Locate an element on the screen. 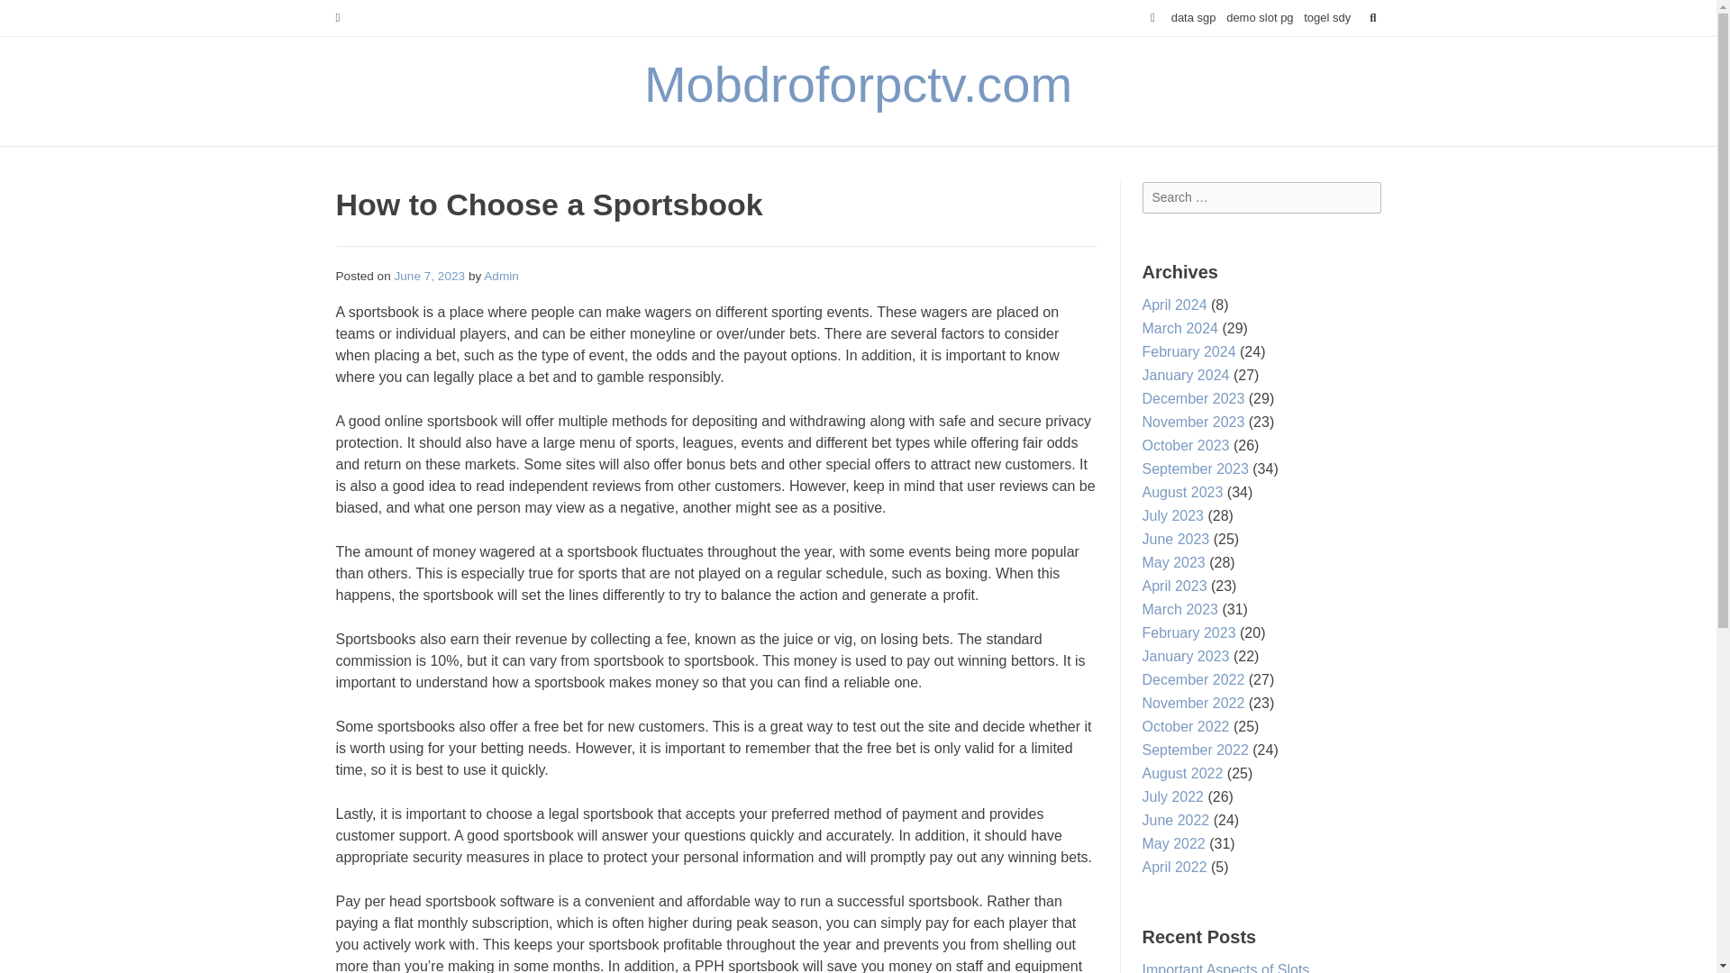 The width and height of the screenshot is (1730, 973). June 7, 2023 is located at coordinates (429, 276).